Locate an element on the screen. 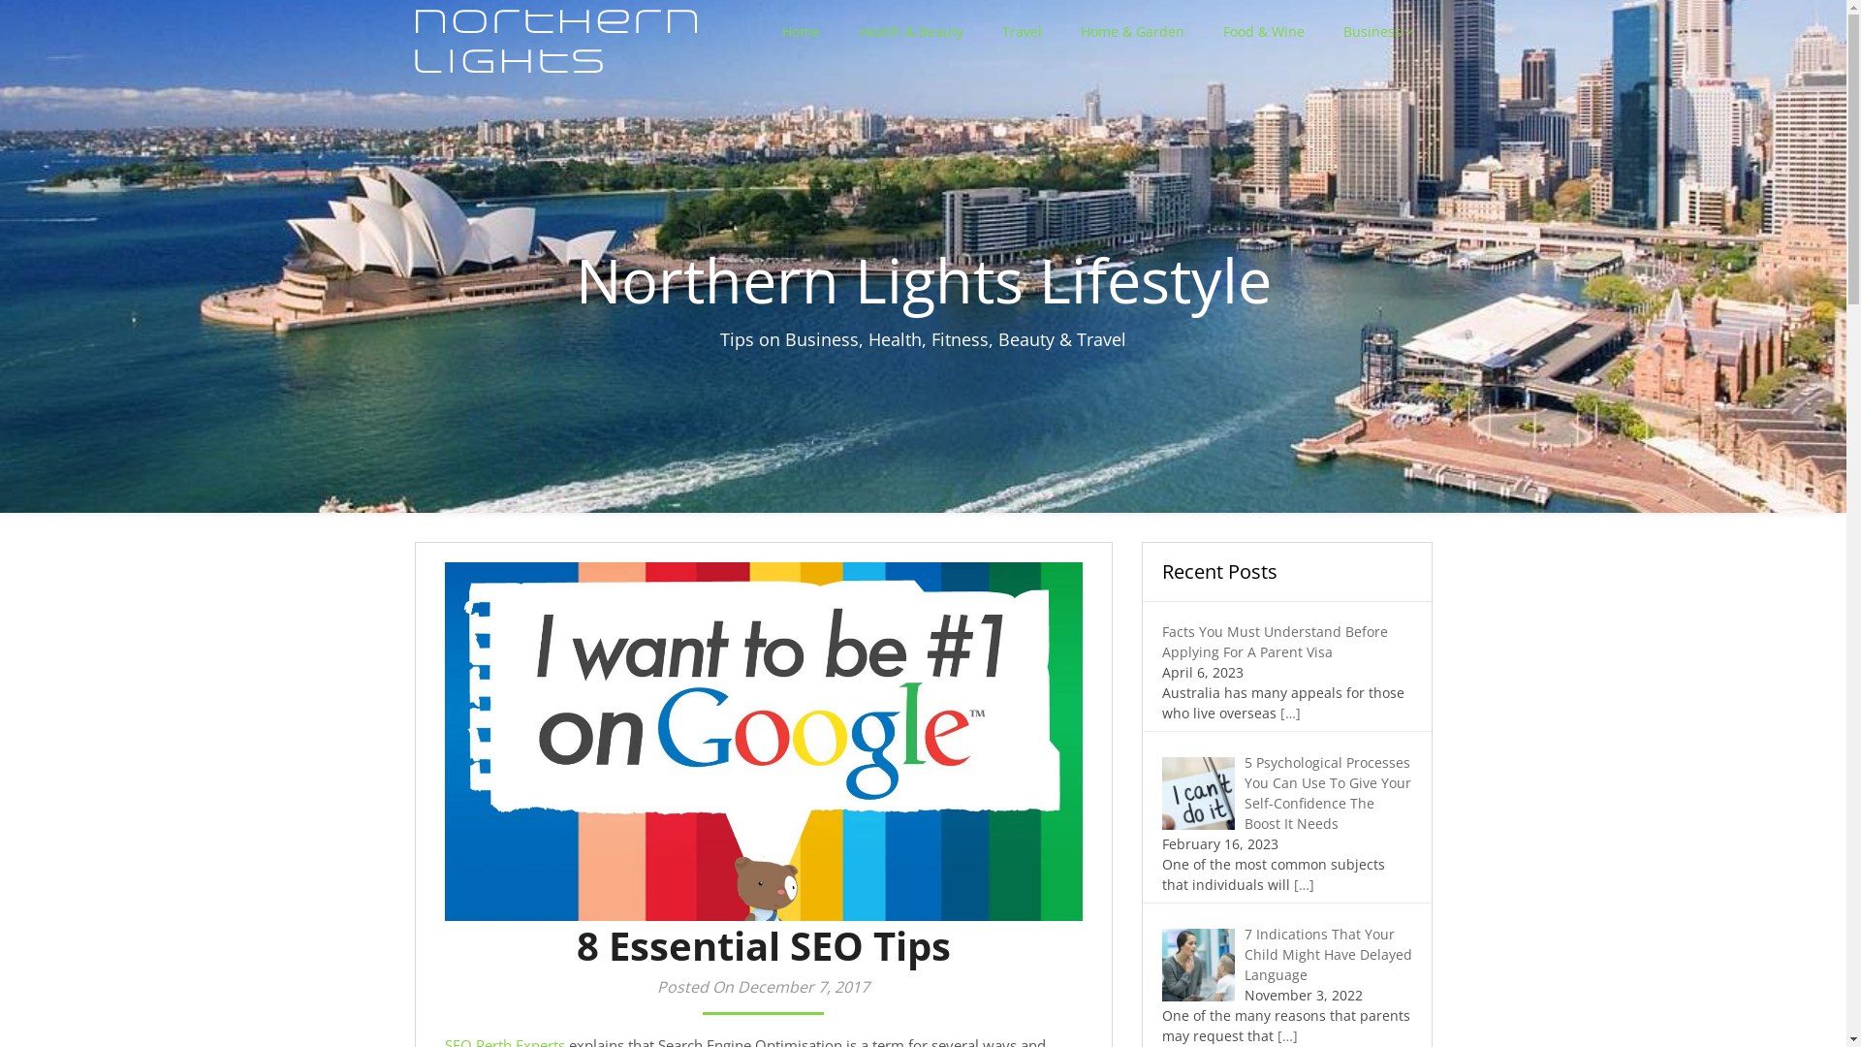 The width and height of the screenshot is (1861, 1047). Travel is located at coordinates (1022, 31).